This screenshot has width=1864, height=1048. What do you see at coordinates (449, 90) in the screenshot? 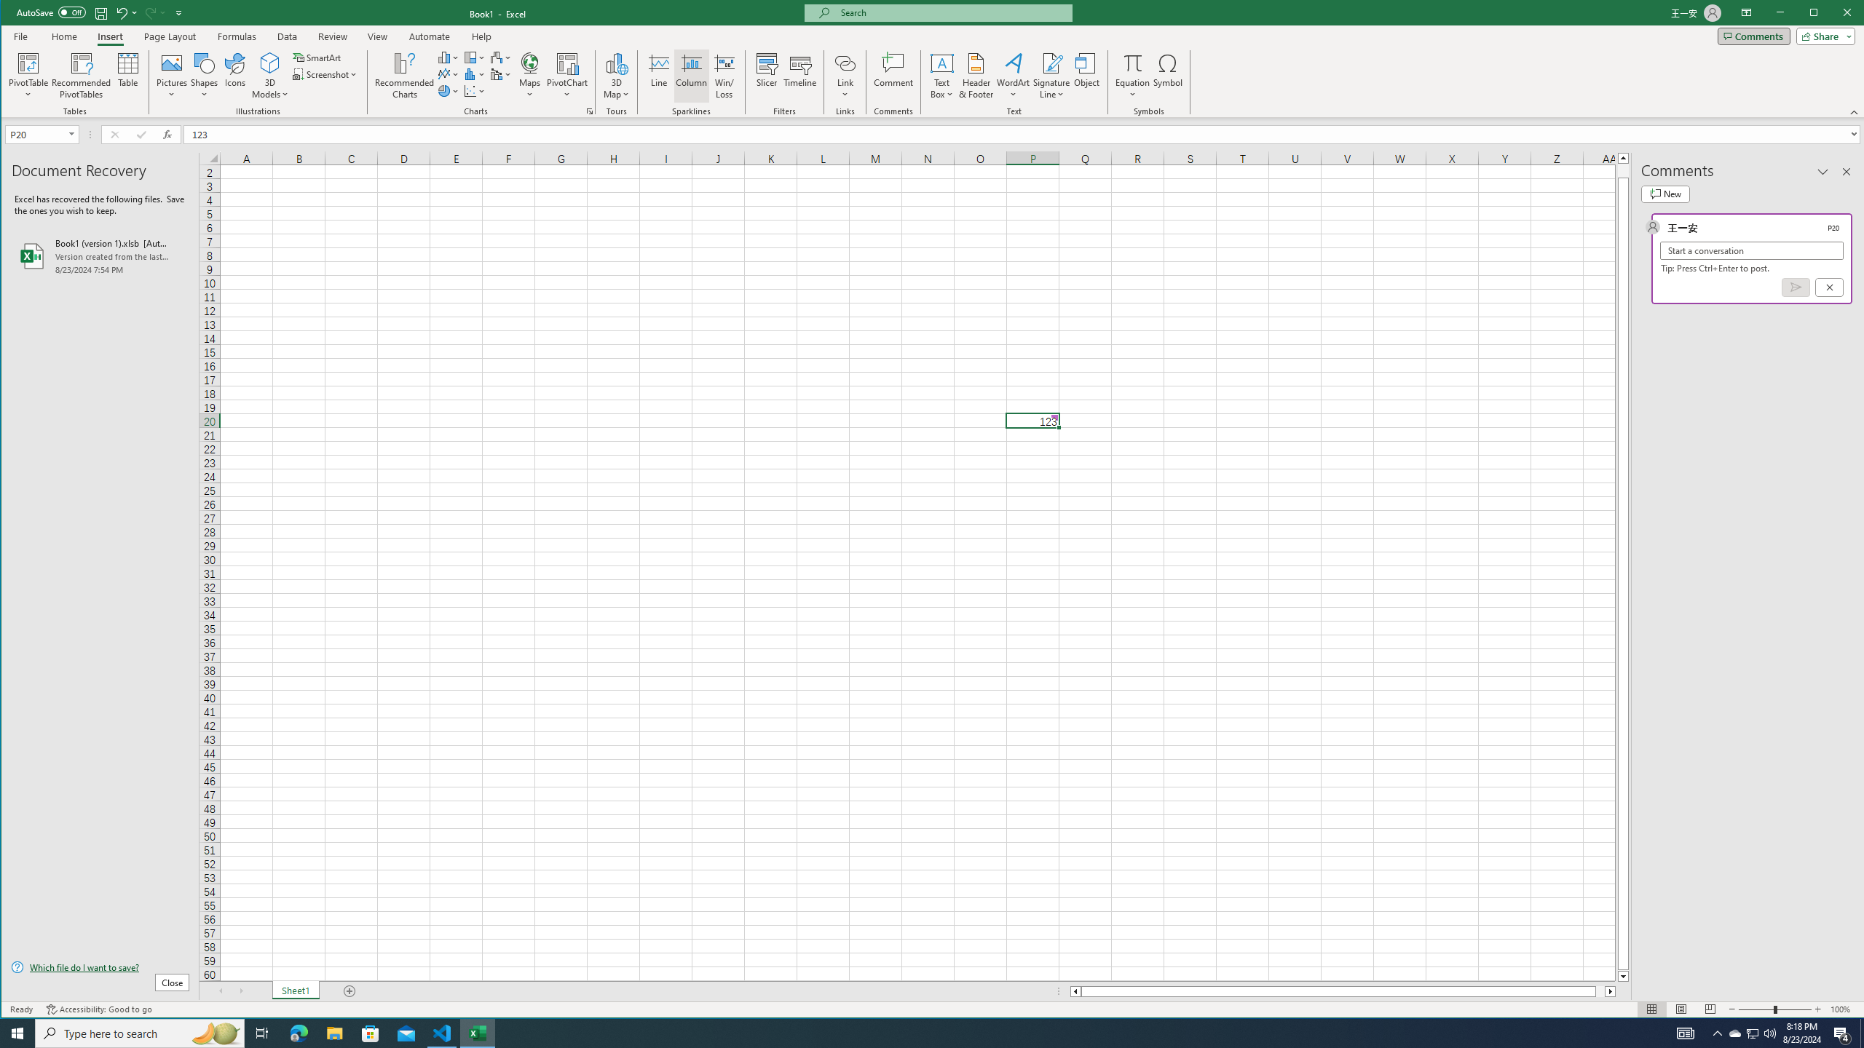
I see `Insert Pie or Doughnut Chart` at bounding box center [449, 90].